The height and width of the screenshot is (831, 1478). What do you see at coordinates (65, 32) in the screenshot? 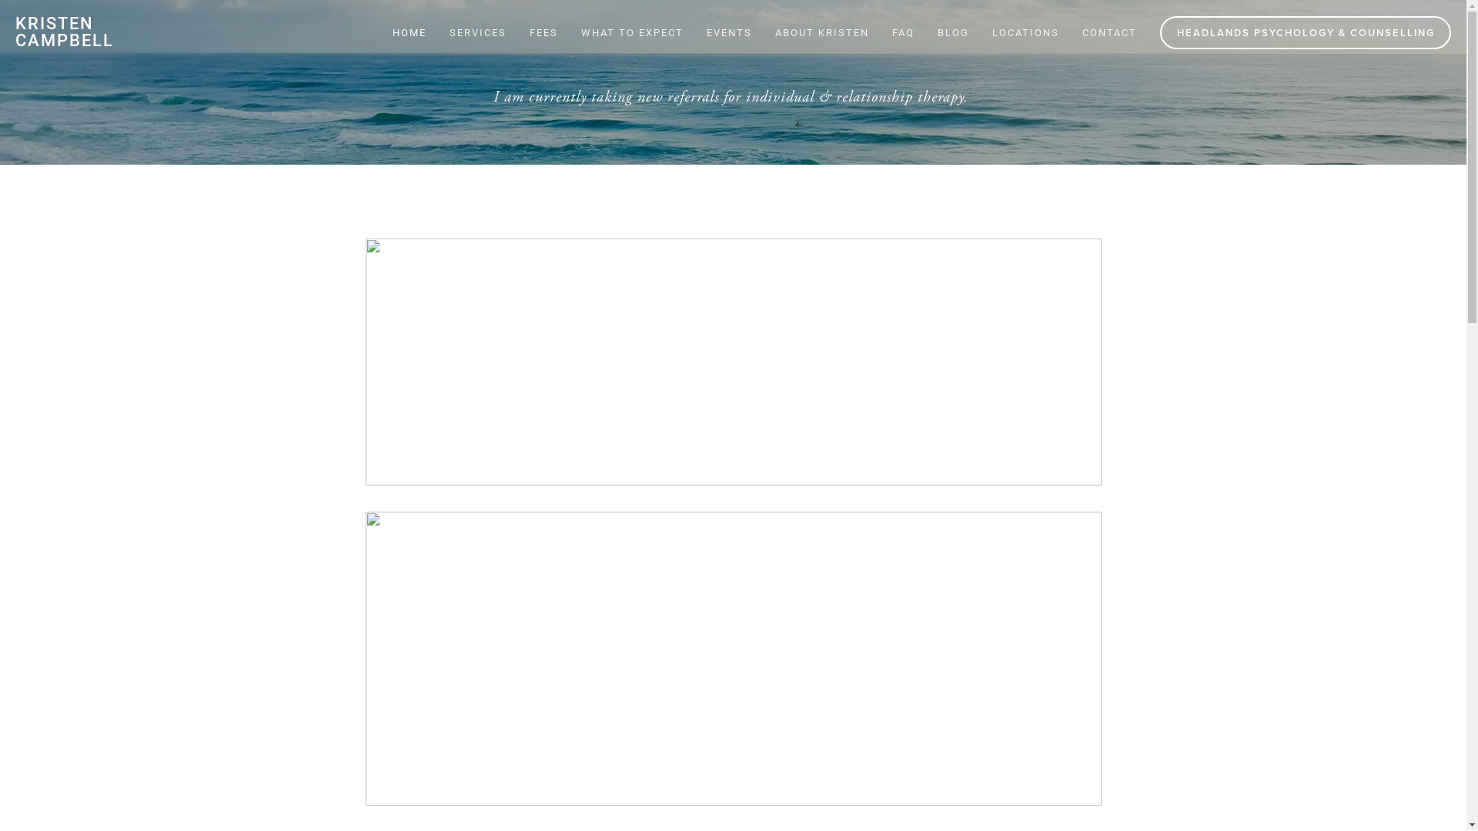
I see `KRISTEN CAMPBELL` at bounding box center [65, 32].